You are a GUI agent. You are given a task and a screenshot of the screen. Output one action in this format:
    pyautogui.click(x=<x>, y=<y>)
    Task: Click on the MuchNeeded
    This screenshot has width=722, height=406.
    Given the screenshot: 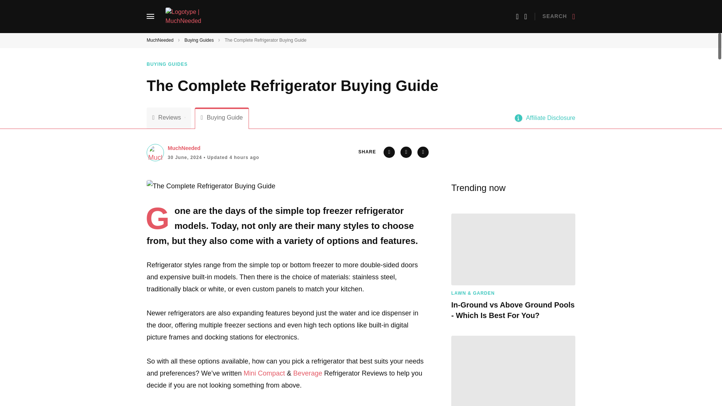 What is the action you would take?
    pyautogui.click(x=159, y=40)
    